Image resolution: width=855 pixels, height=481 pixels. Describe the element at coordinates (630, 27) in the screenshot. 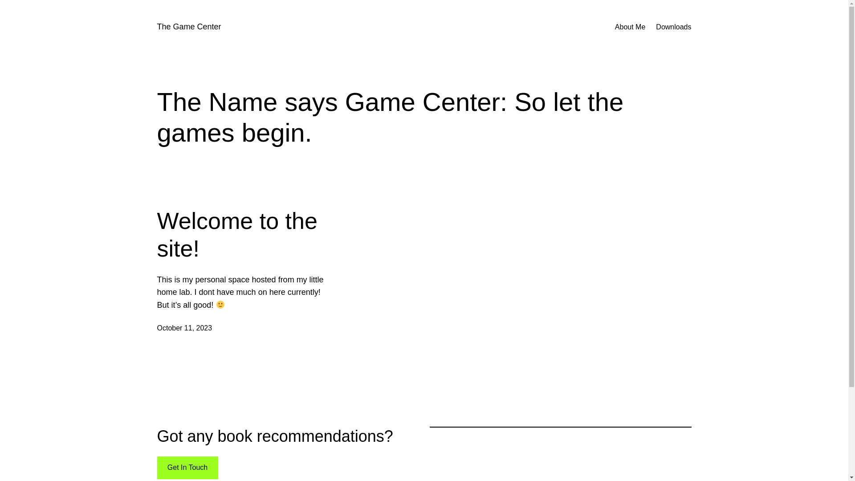

I see `About Me` at that location.